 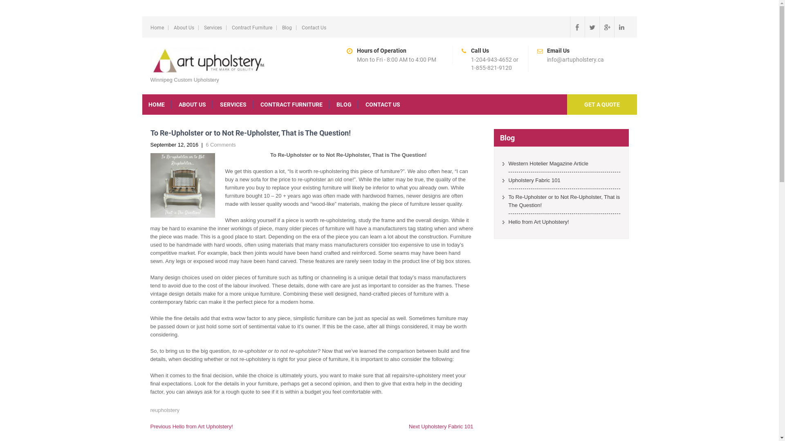 I want to click on Services, so click(x=213, y=28).